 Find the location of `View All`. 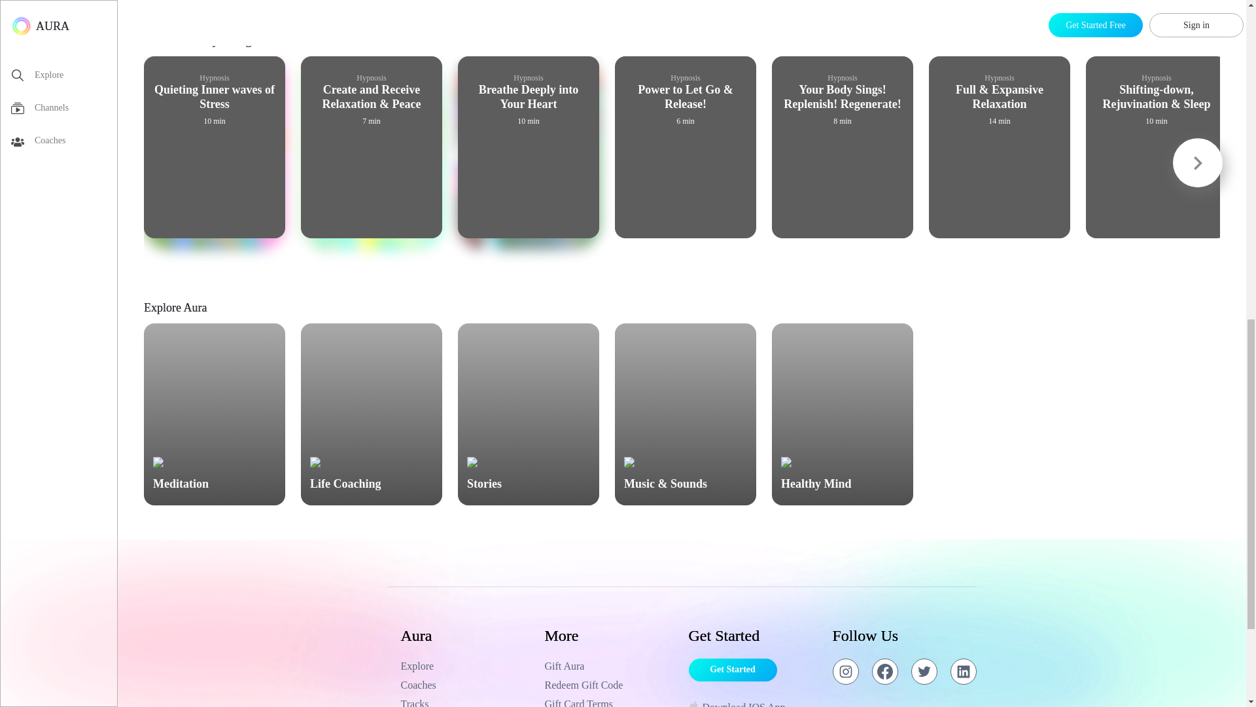

View All is located at coordinates (1201, 45).